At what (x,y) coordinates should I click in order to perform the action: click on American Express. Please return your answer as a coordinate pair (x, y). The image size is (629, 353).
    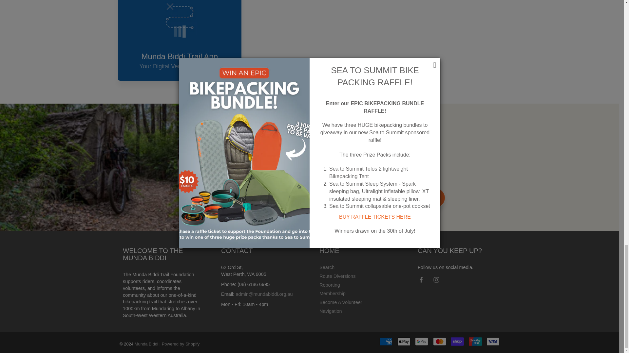
    Looking at the image, I should click on (386, 341).